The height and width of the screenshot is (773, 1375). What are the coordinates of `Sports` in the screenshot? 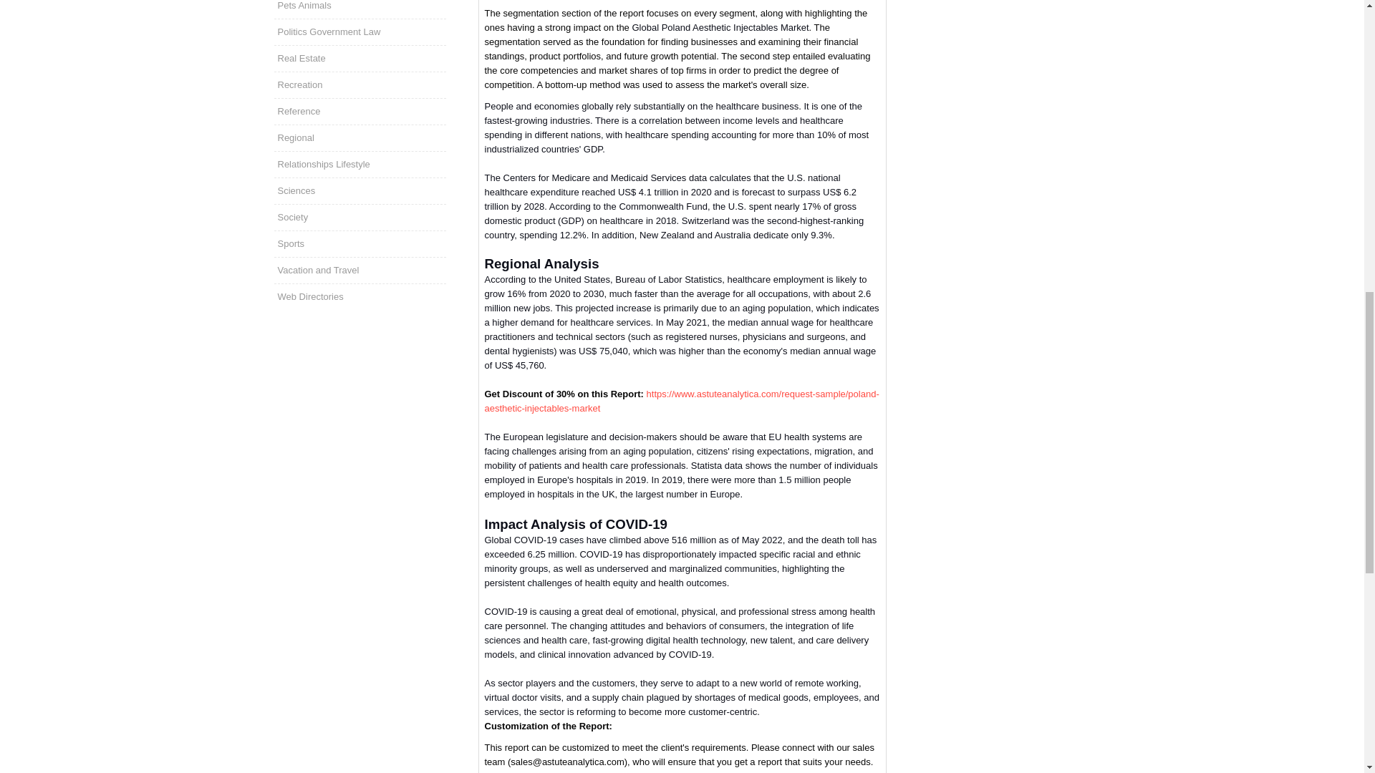 It's located at (360, 243).